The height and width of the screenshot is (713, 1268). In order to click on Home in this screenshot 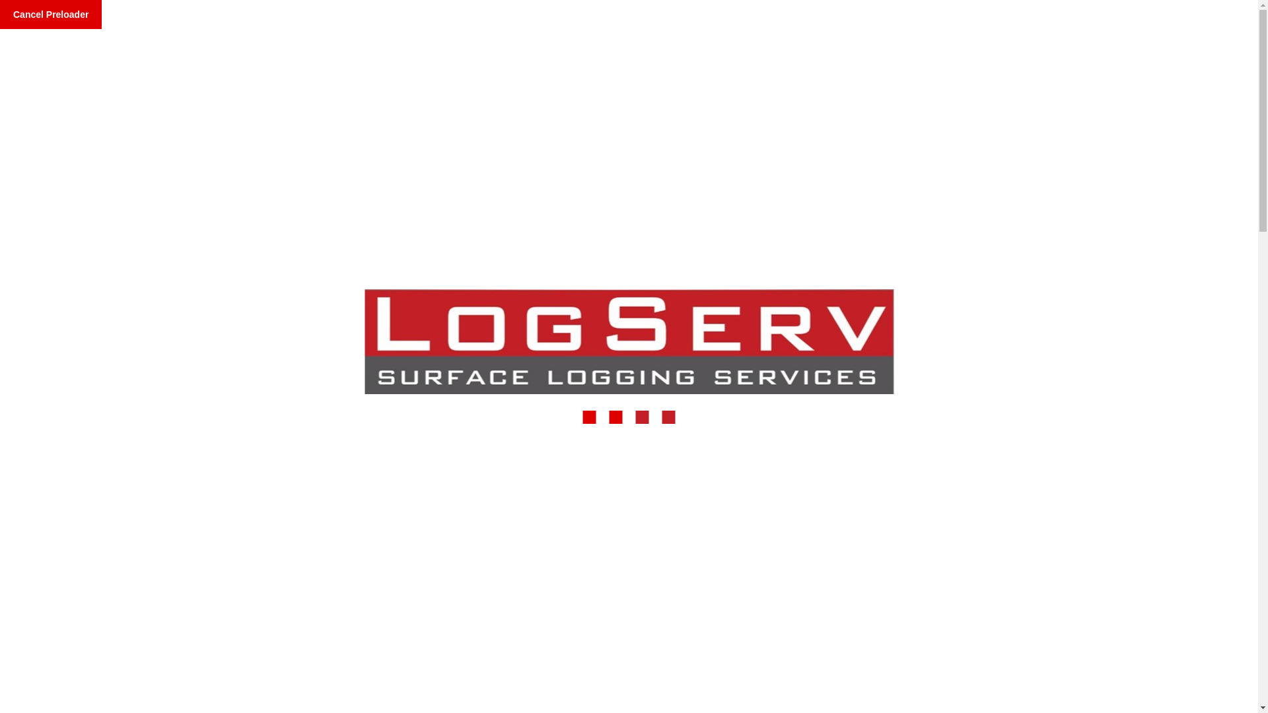, I will do `click(531, 58)`.